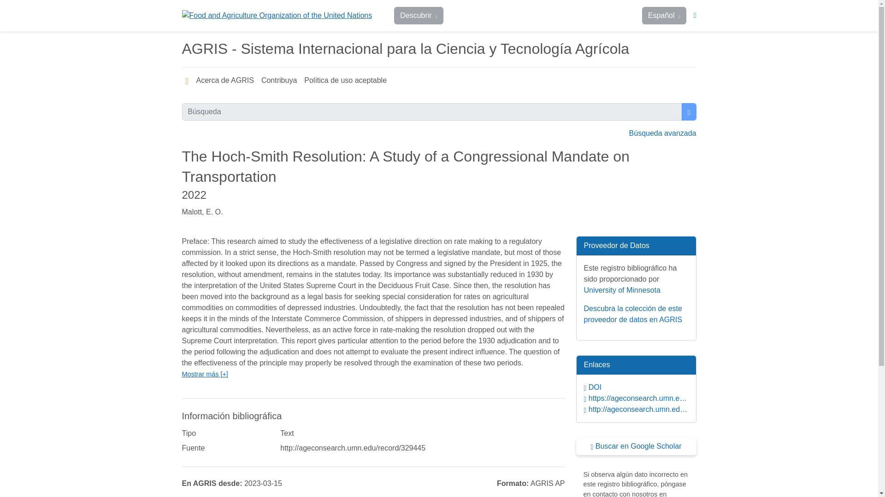 This screenshot has width=885, height=497. Describe the element at coordinates (225, 81) in the screenshot. I see `Acerca de AGRIS` at that location.